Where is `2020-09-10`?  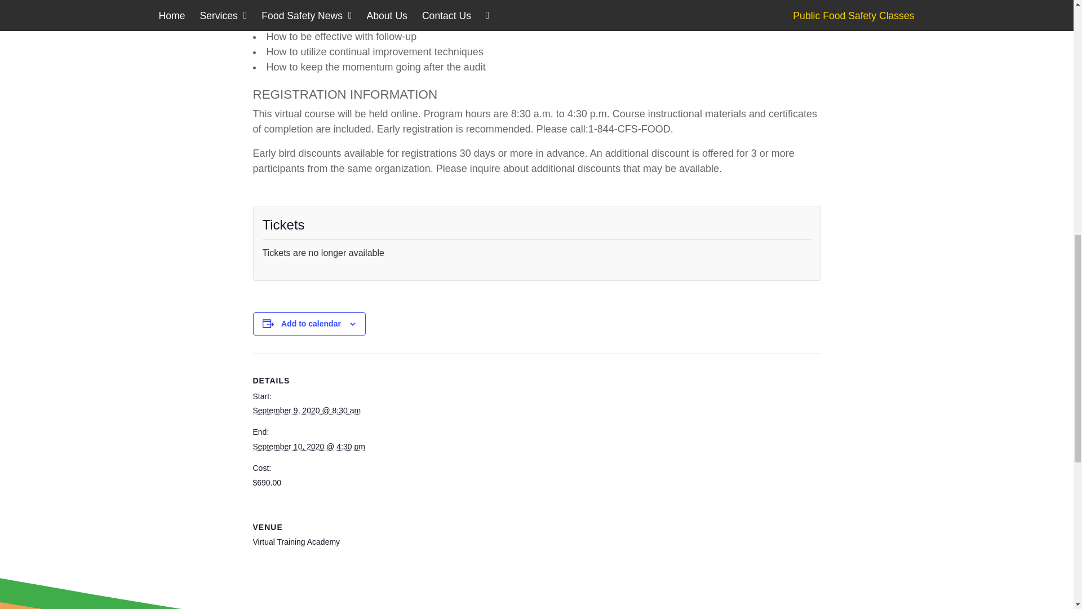 2020-09-10 is located at coordinates (308, 447).